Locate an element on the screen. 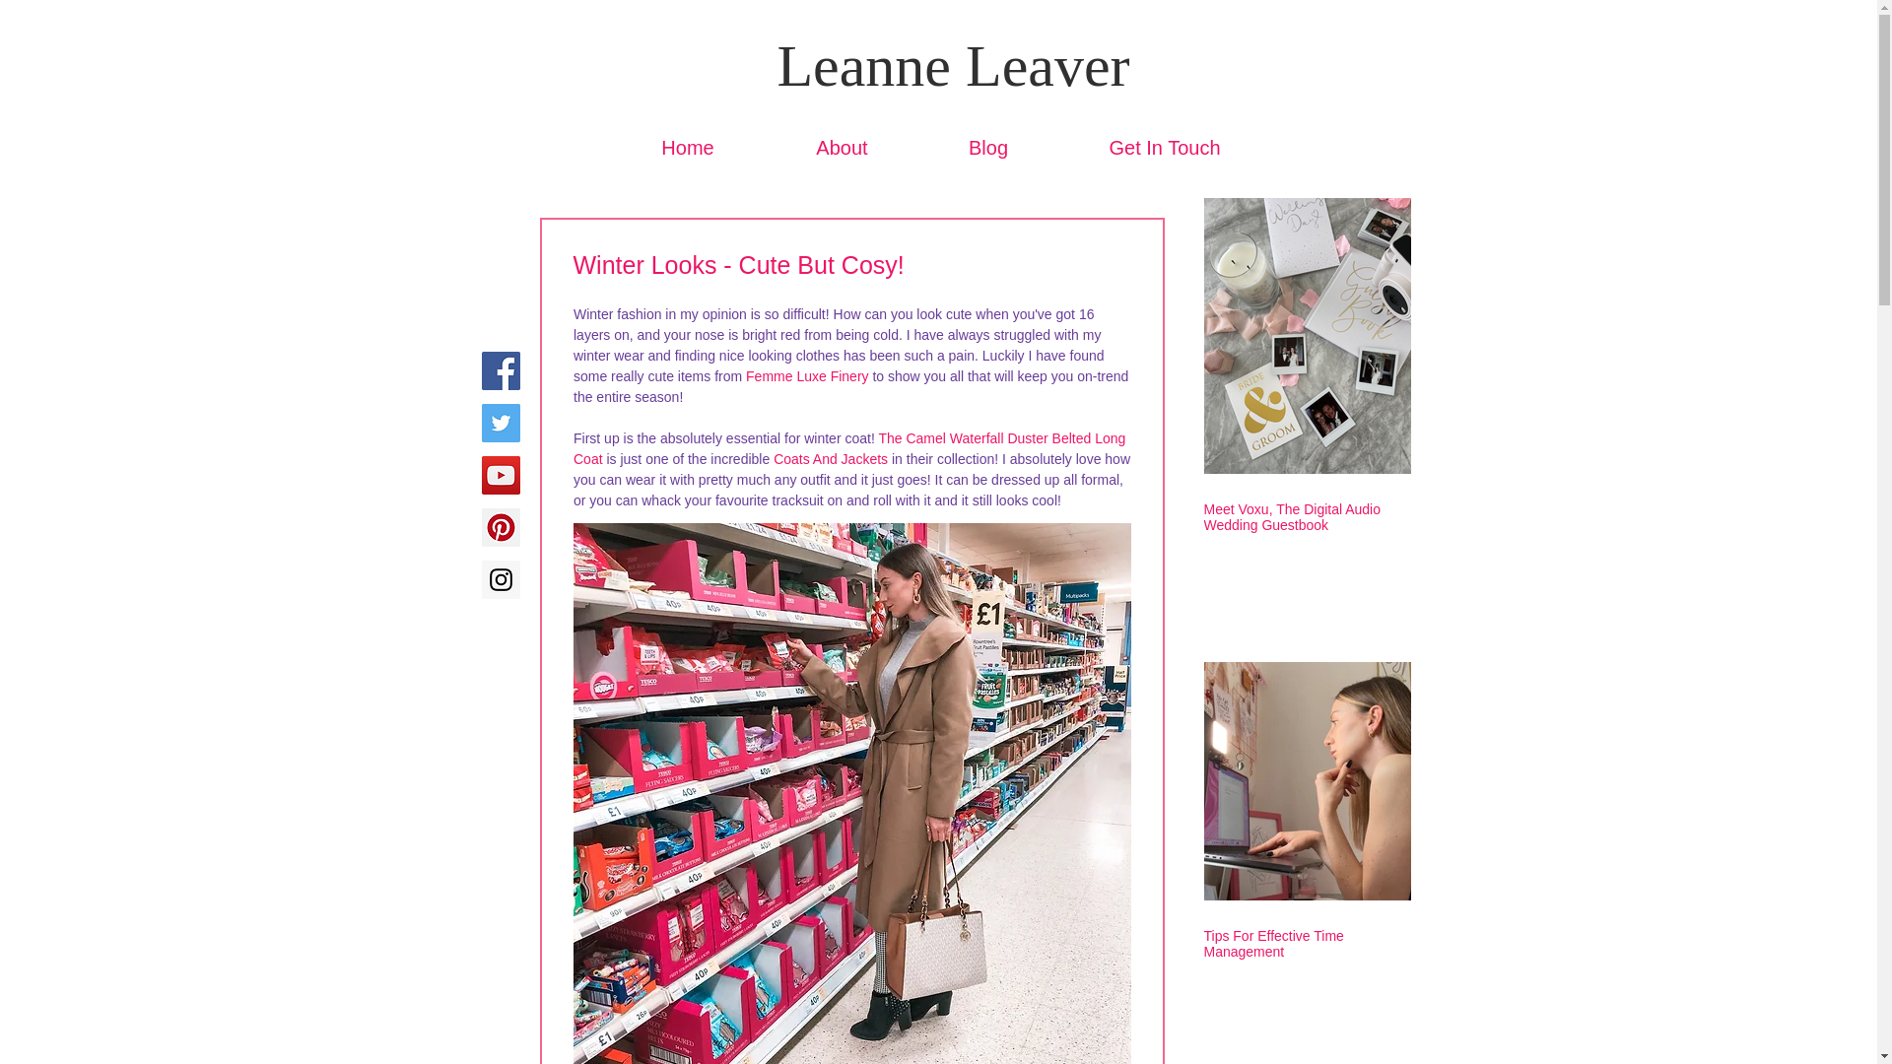  Femme Luxe Finery is located at coordinates (806, 375).